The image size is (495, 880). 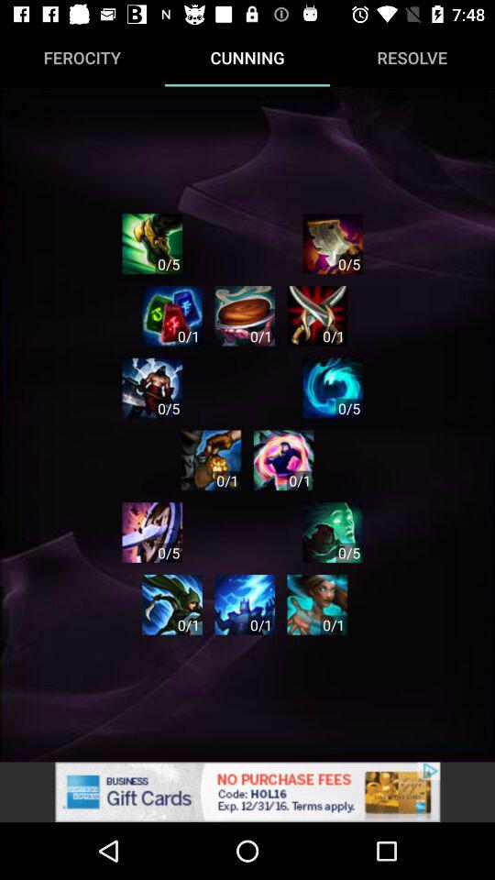 What do you see at coordinates (247, 792) in the screenshot?
I see `advertisement` at bounding box center [247, 792].